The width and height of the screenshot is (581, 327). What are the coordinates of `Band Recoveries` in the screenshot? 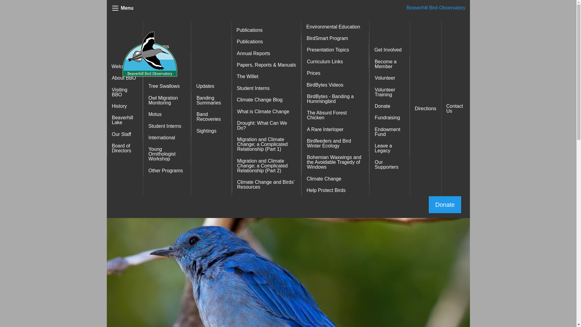 It's located at (211, 117).